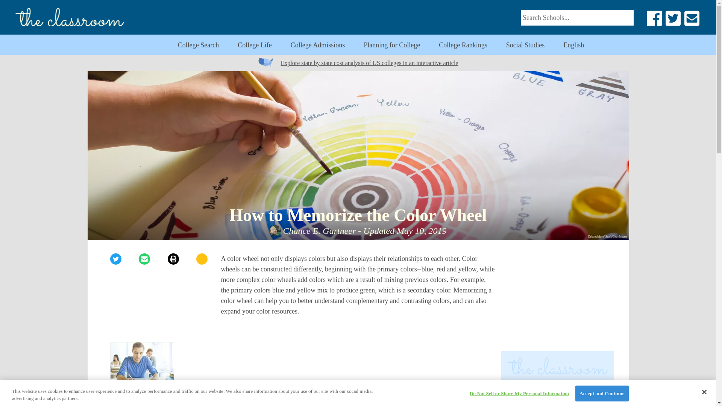  What do you see at coordinates (198, 45) in the screenshot?
I see `College Search` at bounding box center [198, 45].